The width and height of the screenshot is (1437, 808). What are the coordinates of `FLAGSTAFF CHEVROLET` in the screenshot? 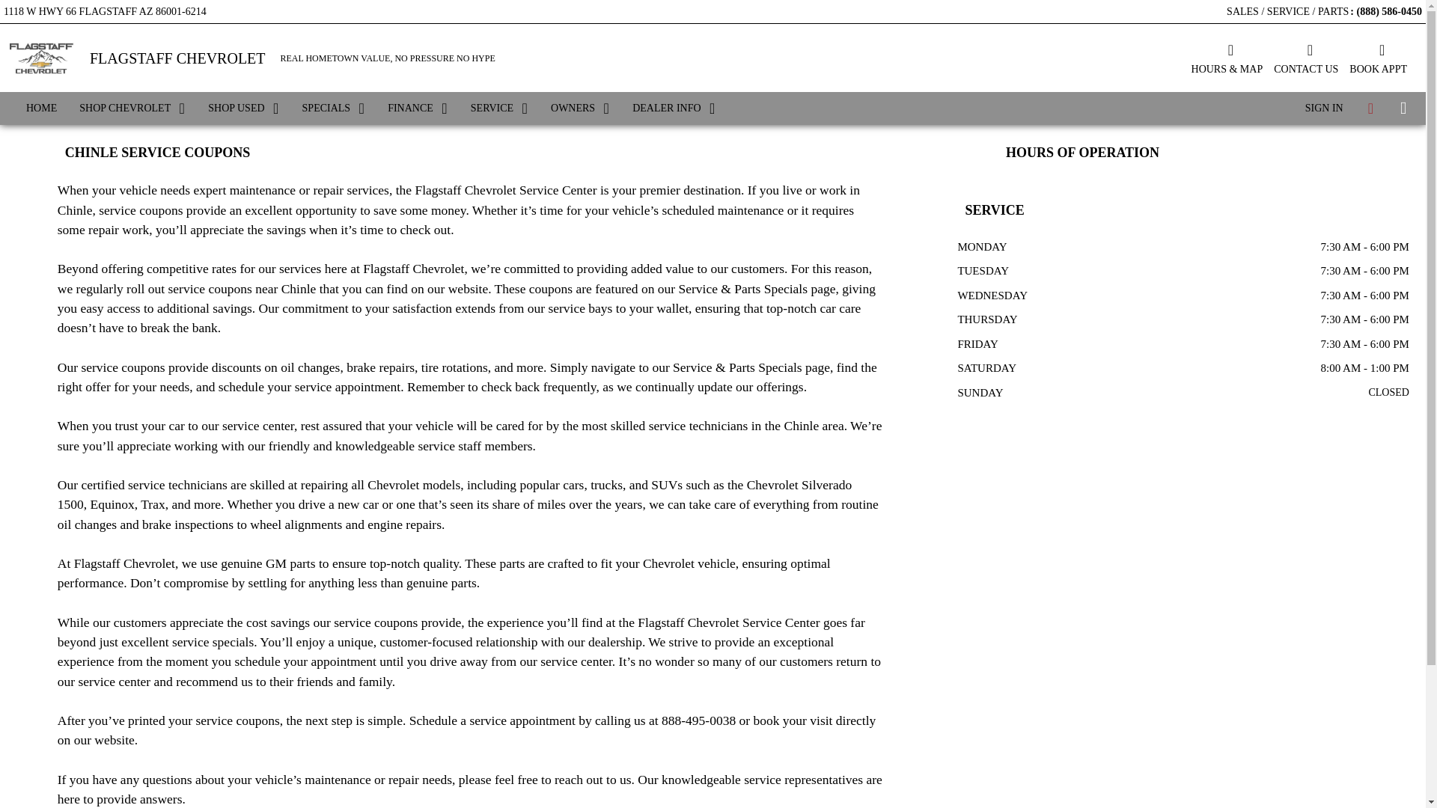 It's located at (177, 58).